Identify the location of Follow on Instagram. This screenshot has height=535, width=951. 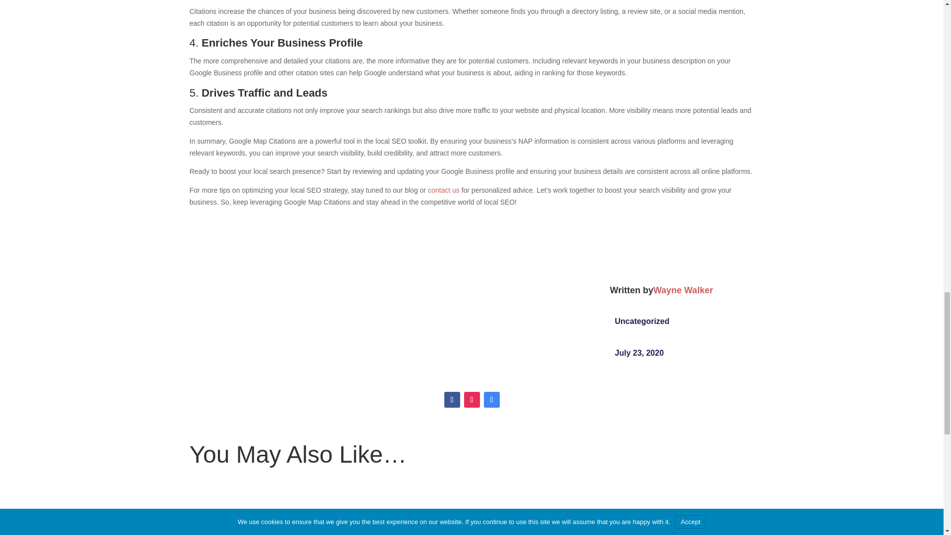
(472, 399).